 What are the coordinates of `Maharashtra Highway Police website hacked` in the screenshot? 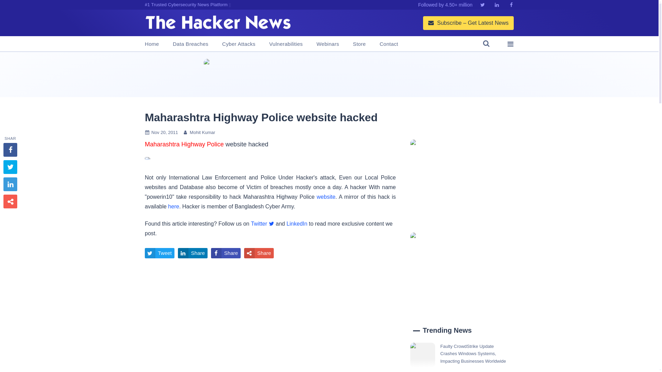 It's located at (261, 117).